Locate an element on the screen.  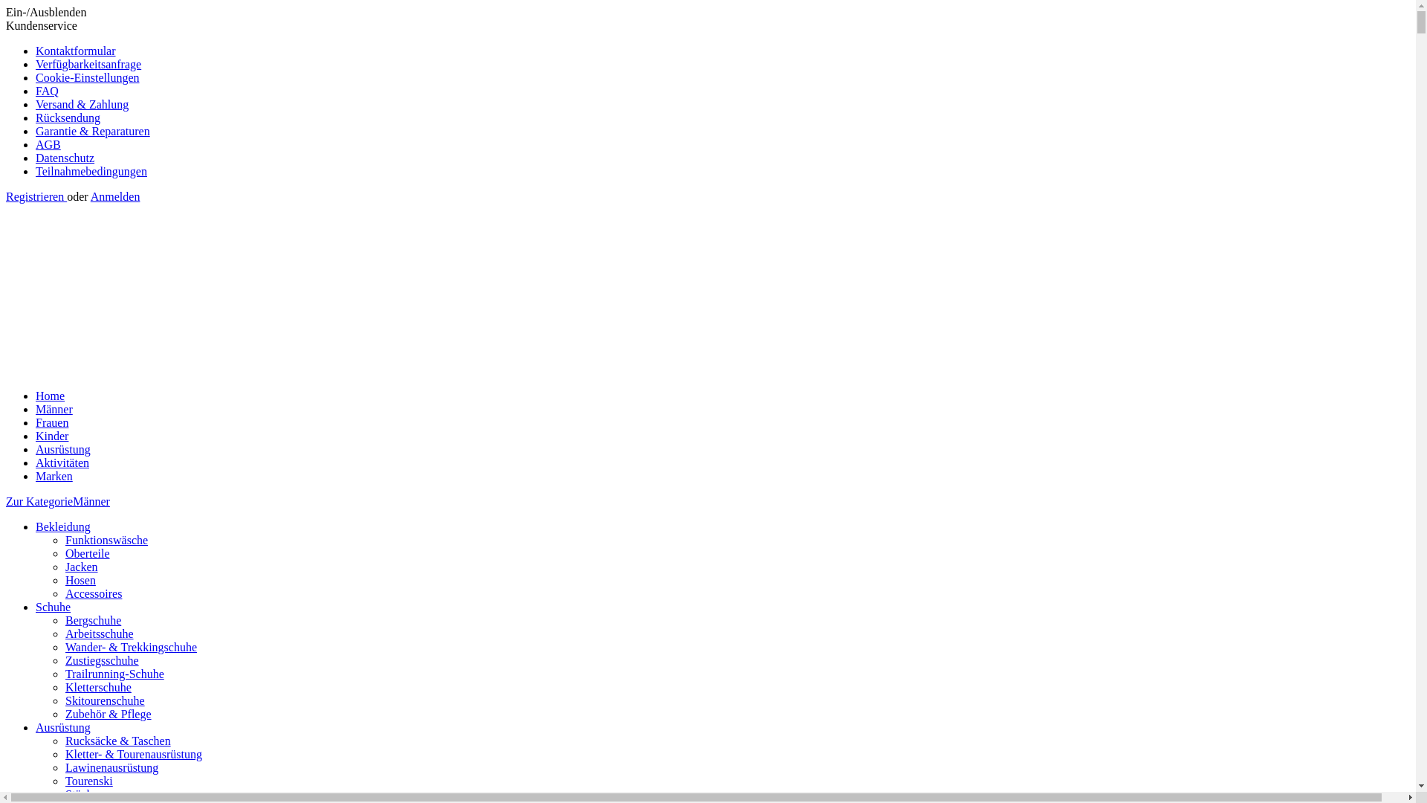
Alpine Outfitters - zur Startseite wechseln is located at coordinates (229, 370).